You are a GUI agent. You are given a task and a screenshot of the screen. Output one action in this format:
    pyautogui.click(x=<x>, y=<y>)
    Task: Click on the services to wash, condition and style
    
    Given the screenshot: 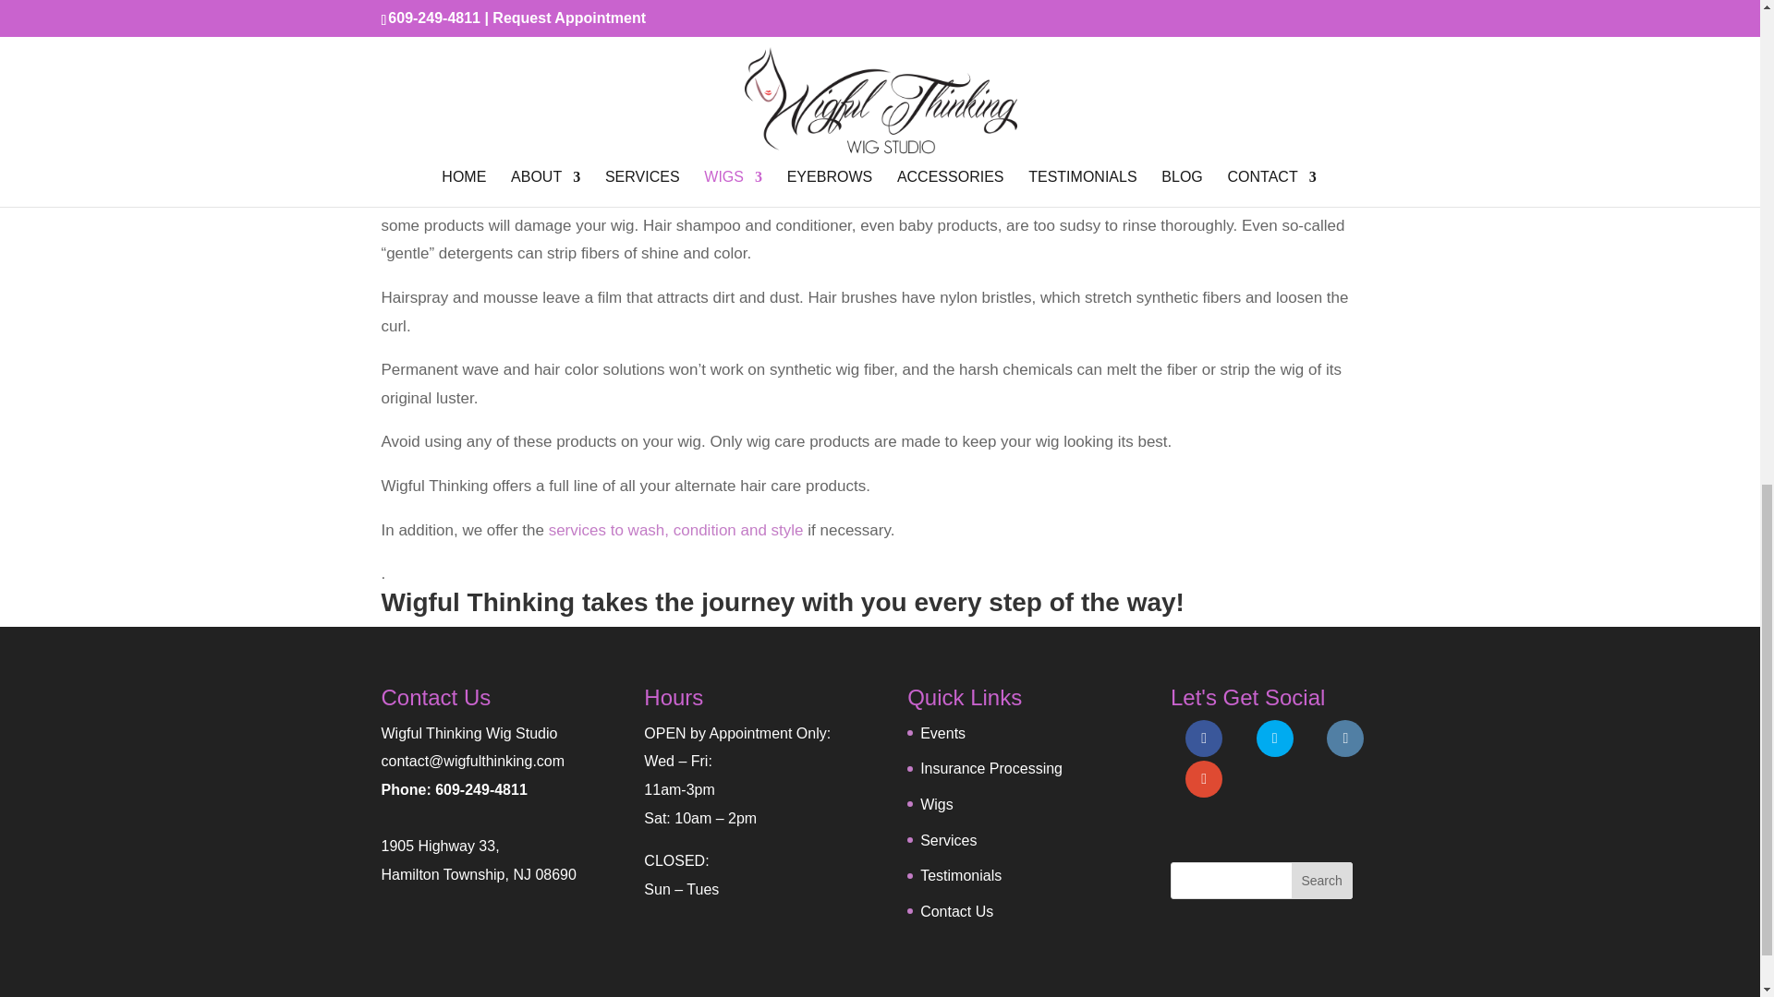 What is the action you would take?
    pyautogui.click(x=675, y=530)
    